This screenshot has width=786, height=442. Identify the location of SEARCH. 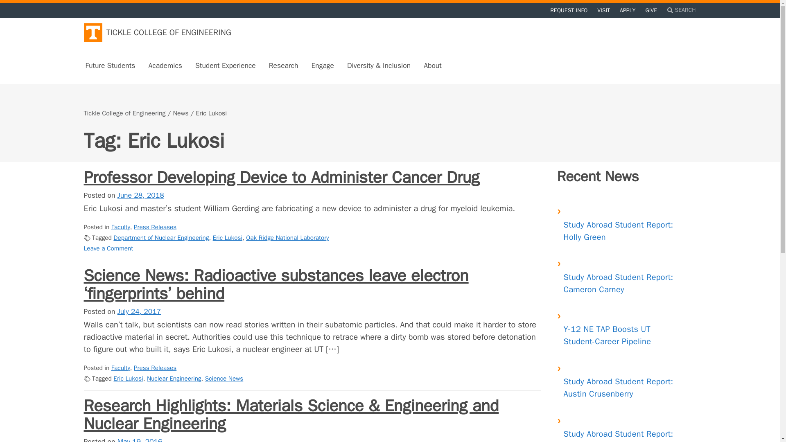
(681, 9).